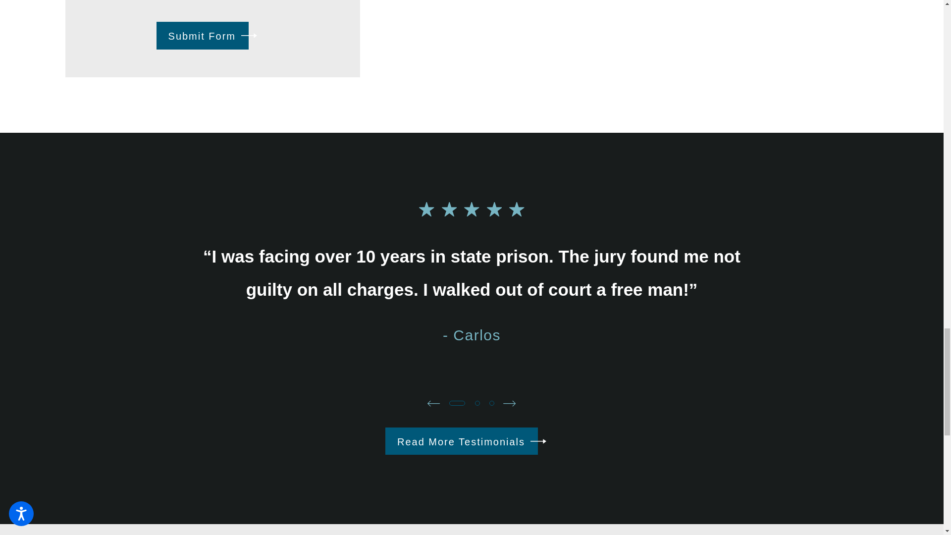  I want to click on View previous item, so click(433, 403).